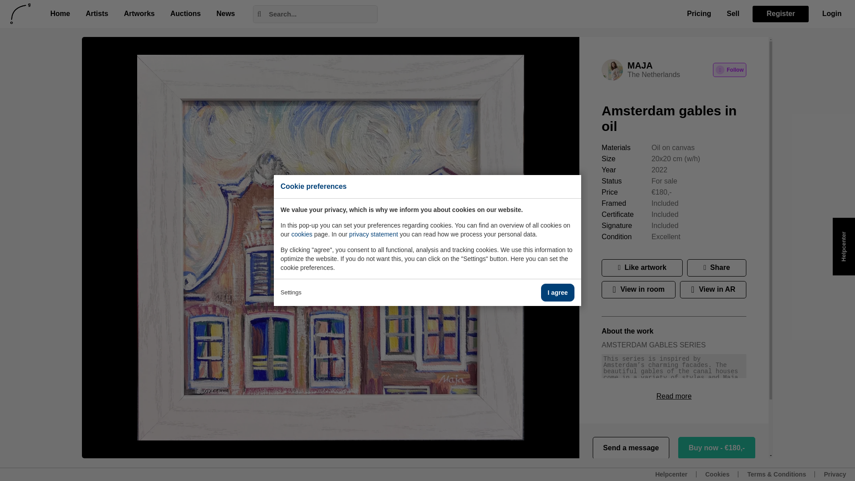 The width and height of the screenshot is (855, 481). Describe the element at coordinates (733, 14) in the screenshot. I see `Sell` at that location.